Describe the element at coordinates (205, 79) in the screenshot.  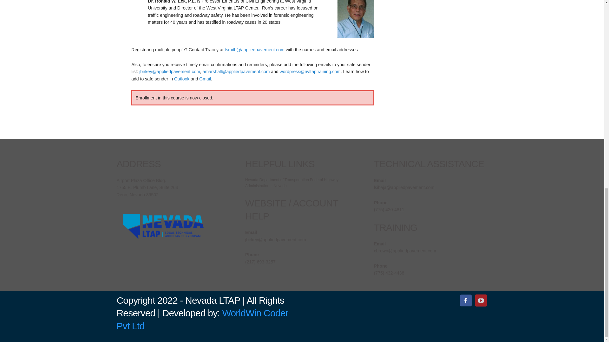
I see `Gmail` at that location.